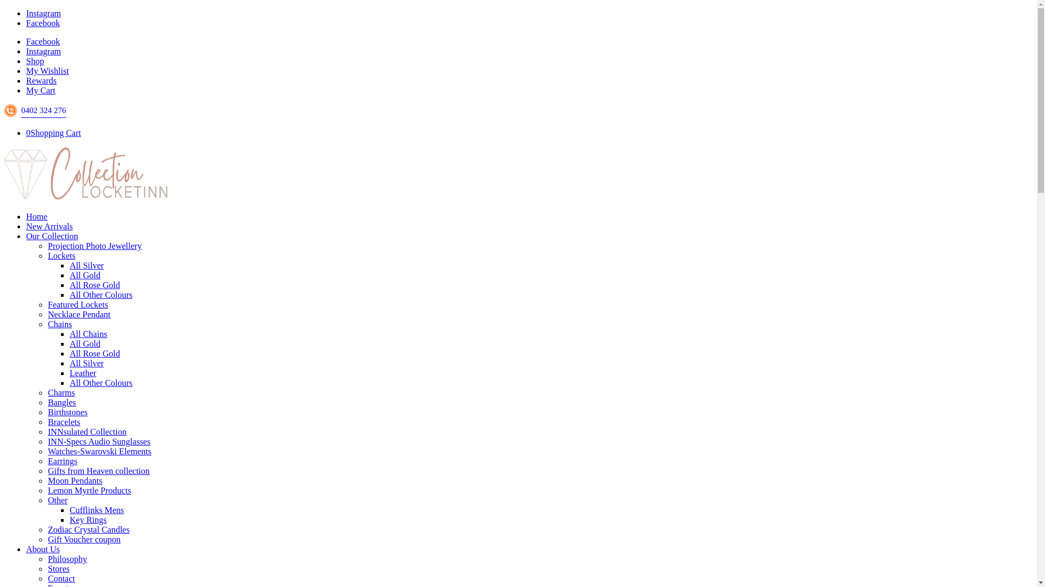  I want to click on Philosophy, so click(67, 559).